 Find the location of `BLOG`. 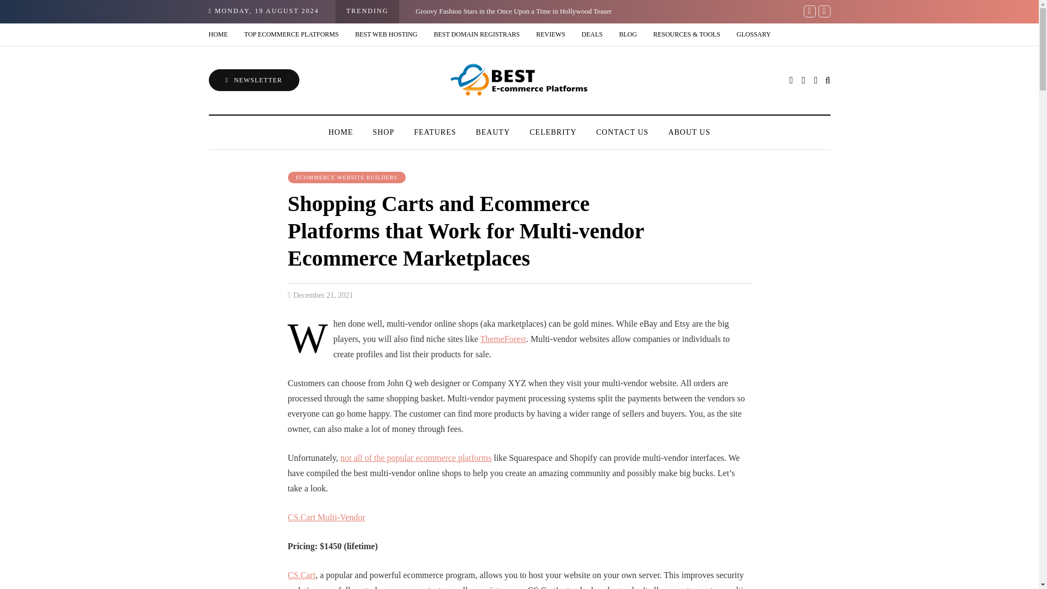

BLOG is located at coordinates (627, 35).